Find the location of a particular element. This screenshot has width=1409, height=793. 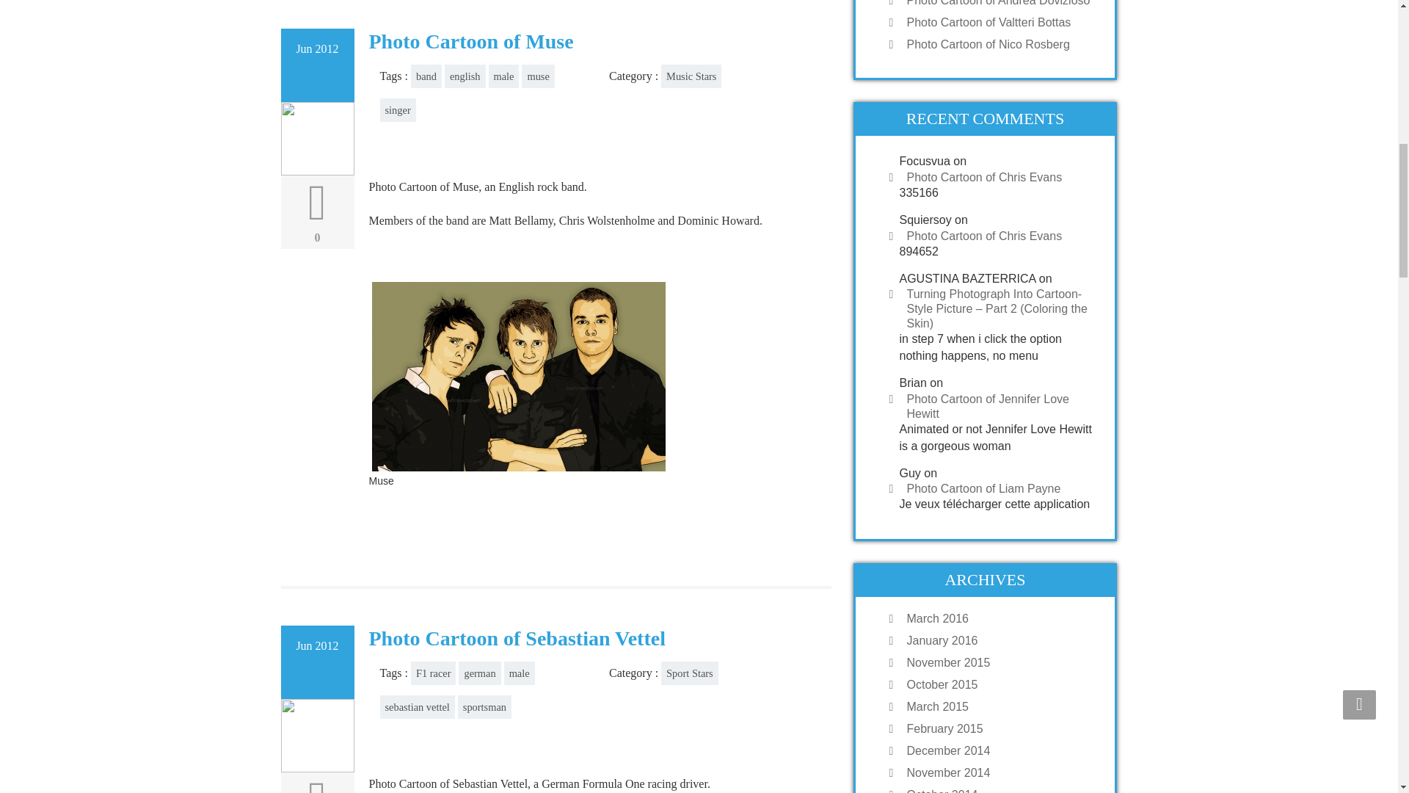

band is located at coordinates (426, 76).